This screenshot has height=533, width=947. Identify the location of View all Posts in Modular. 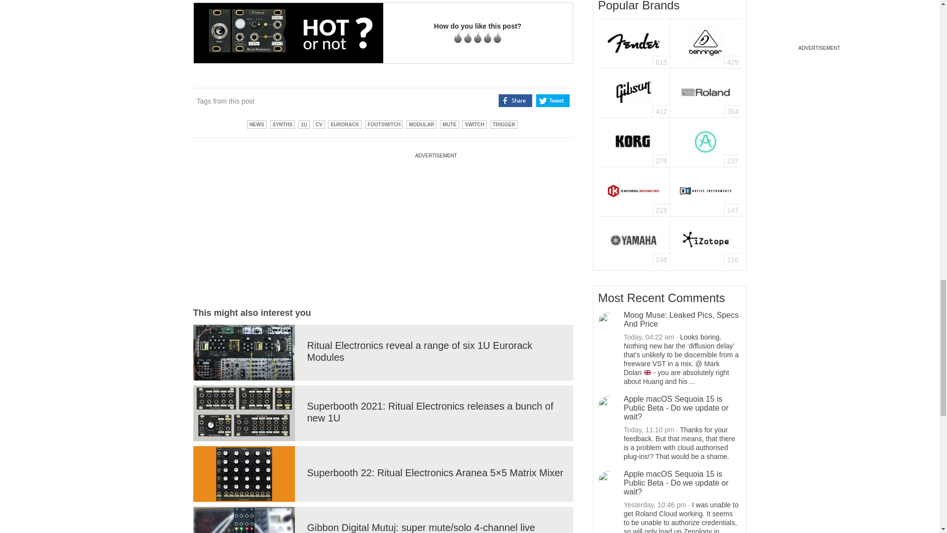
(421, 124).